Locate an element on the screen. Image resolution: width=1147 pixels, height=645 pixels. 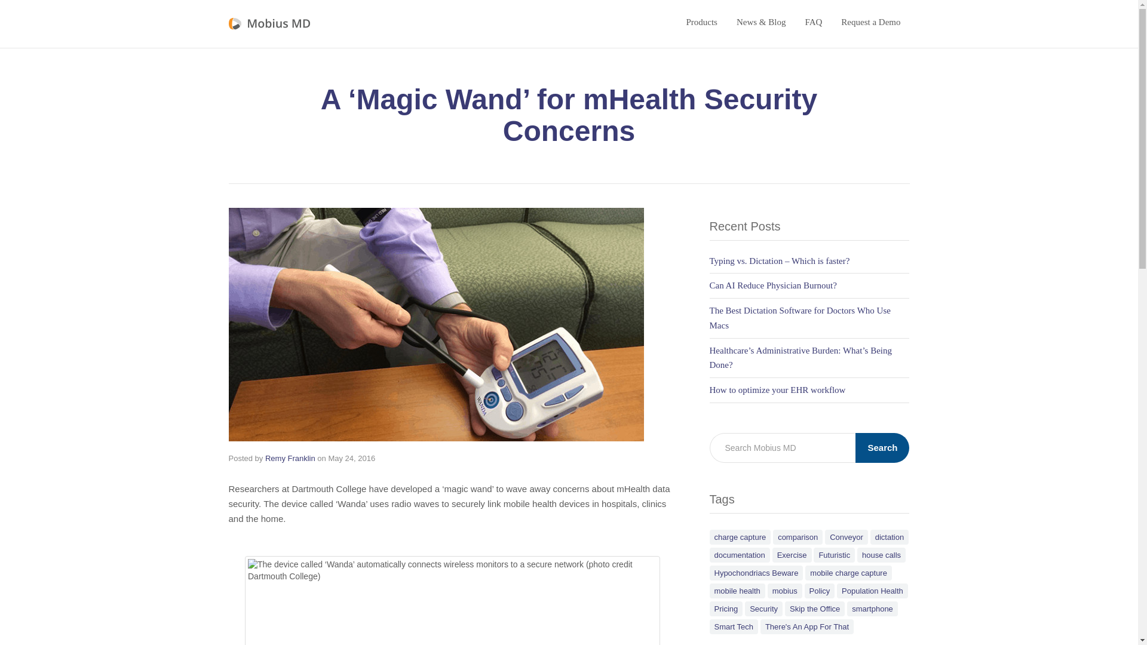
Population Health is located at coordinates (872, 591).